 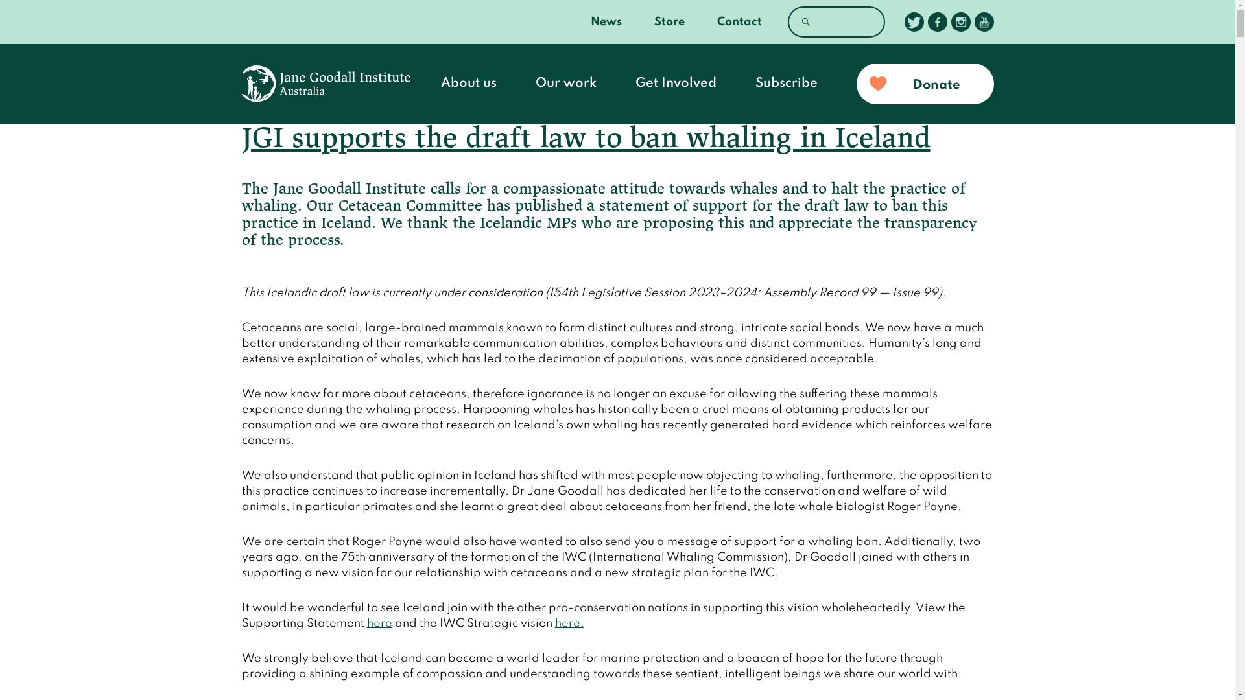 What do you see at coordinates (984, 22) in the screenshot?
I see `Follow us on Youtube` at bounding box center [984, 22].